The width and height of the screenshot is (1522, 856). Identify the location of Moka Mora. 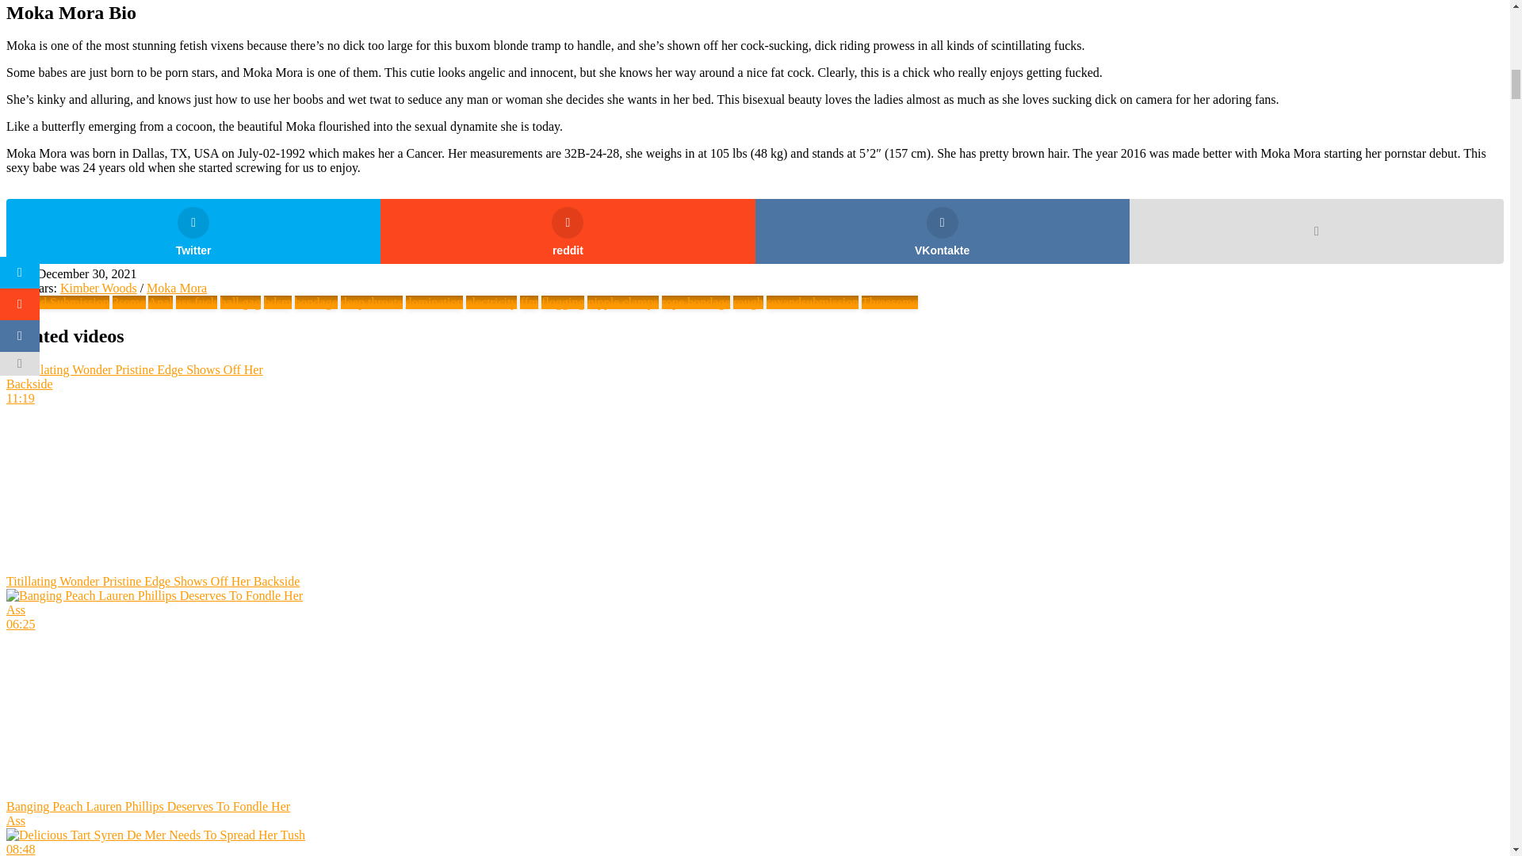
(176, 288).